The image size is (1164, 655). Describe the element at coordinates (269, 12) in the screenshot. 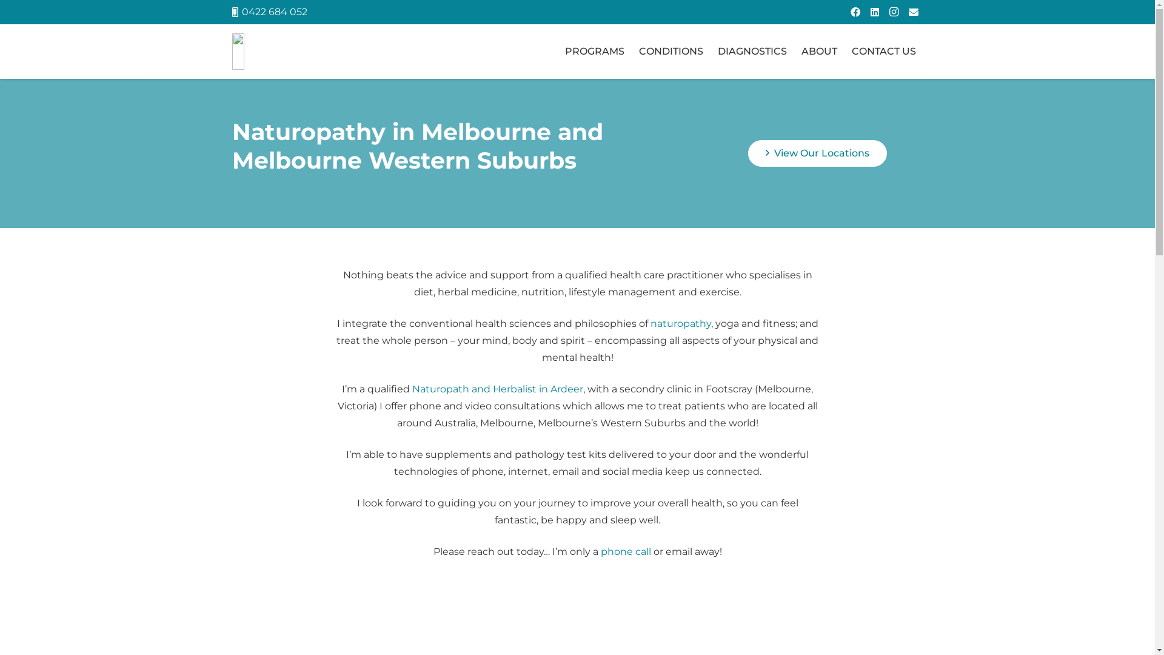

I see `0422 684 052` at that location.